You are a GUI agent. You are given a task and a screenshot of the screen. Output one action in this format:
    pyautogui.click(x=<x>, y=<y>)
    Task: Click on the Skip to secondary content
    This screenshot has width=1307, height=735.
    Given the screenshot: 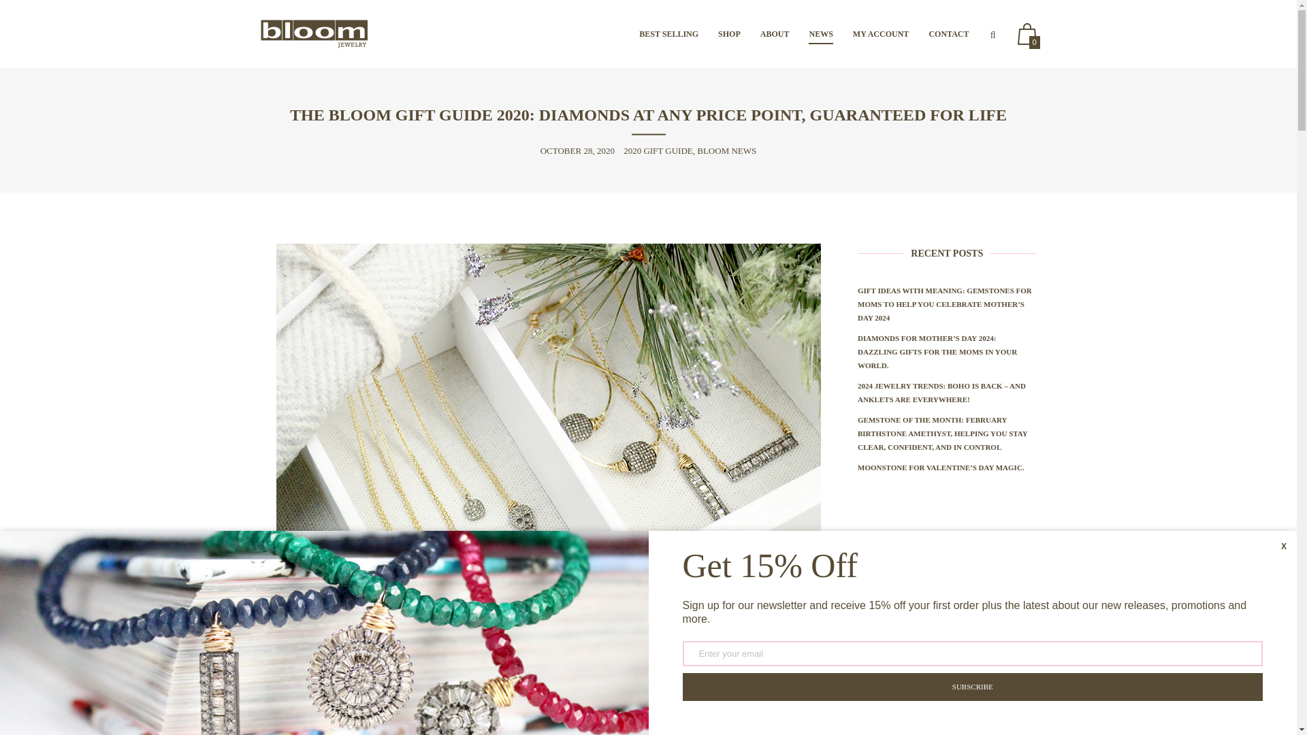 What is the action you would take?
    pyautogui.click(x=692, y=34)
    